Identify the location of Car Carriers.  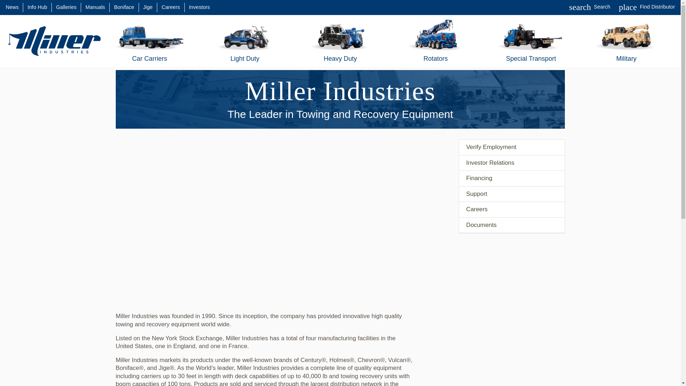
(149, 41).